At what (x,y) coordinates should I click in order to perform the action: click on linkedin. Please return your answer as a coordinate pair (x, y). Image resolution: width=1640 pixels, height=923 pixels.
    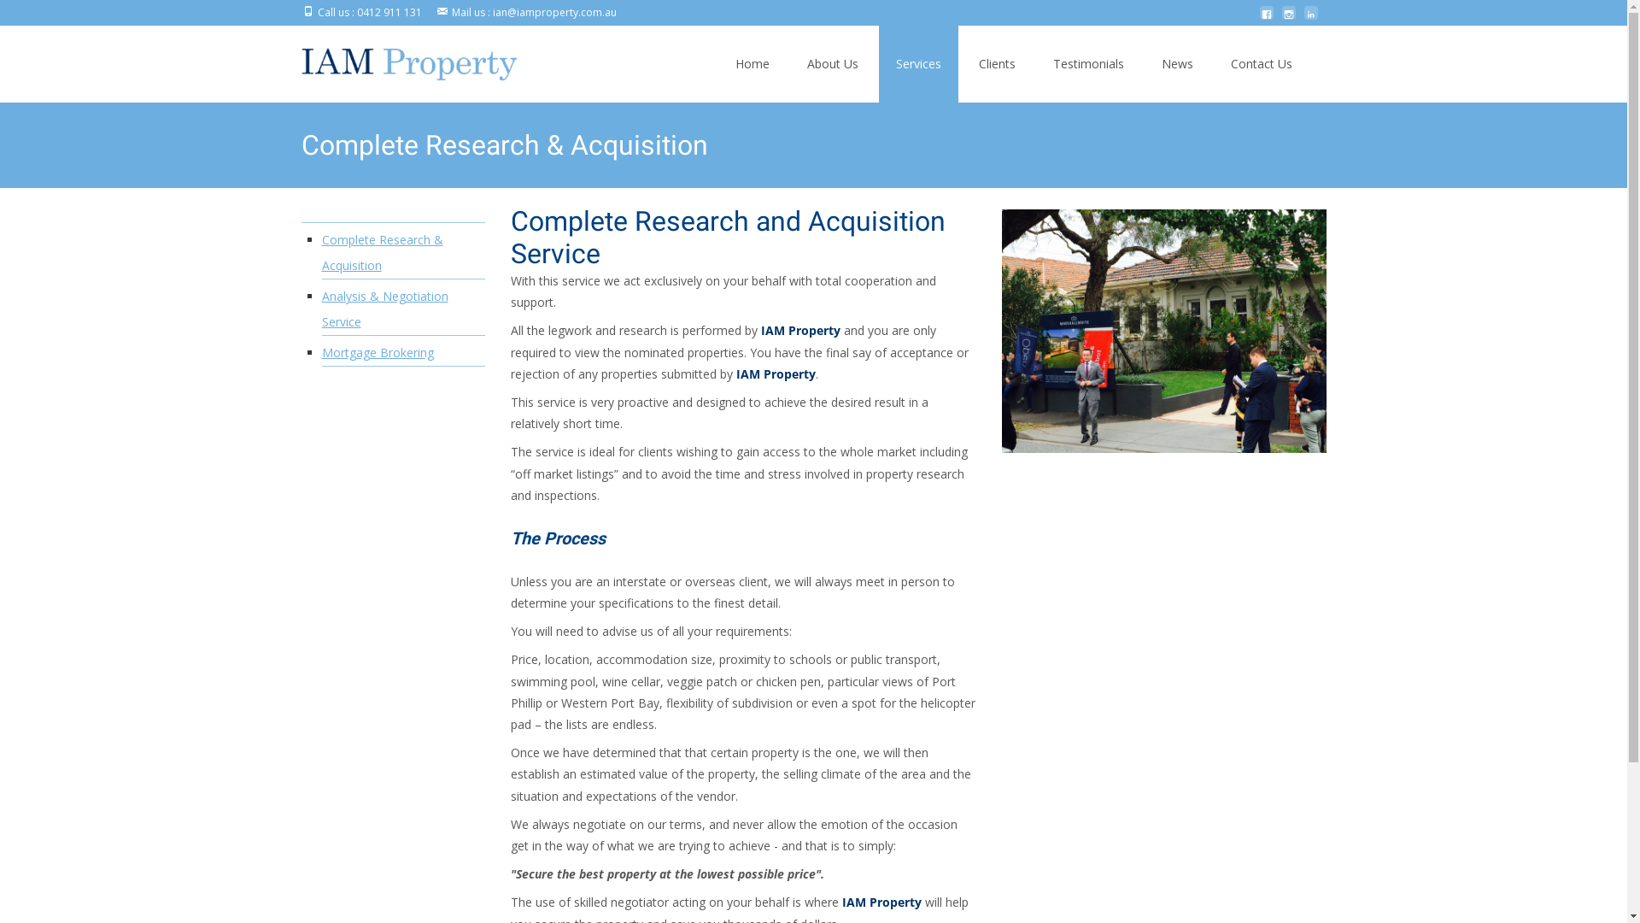
    Looking at the image, I should click on (1310, 19).